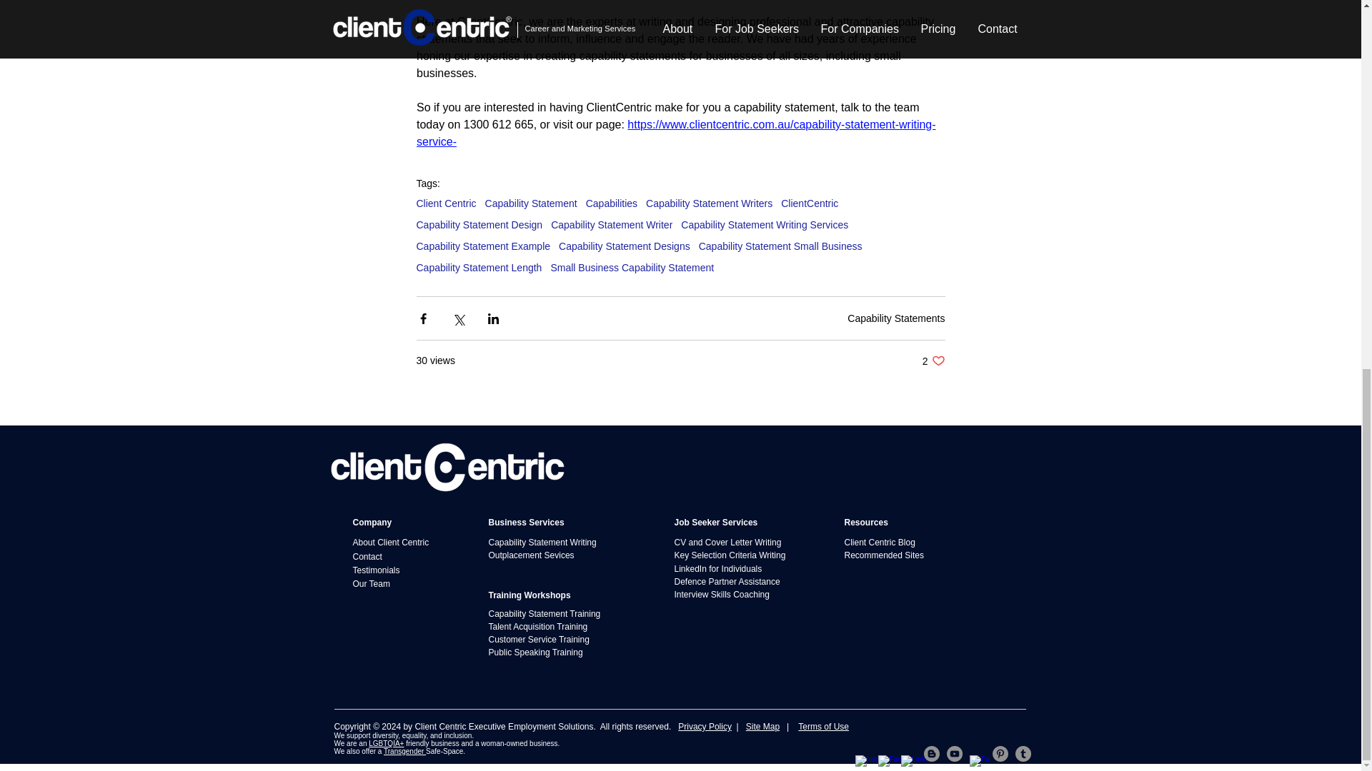 The height and width of the screenshot is (771, 1372). Describe the element at coordinates (387, 570) in the screenshot. I see `Our Team` at that location.